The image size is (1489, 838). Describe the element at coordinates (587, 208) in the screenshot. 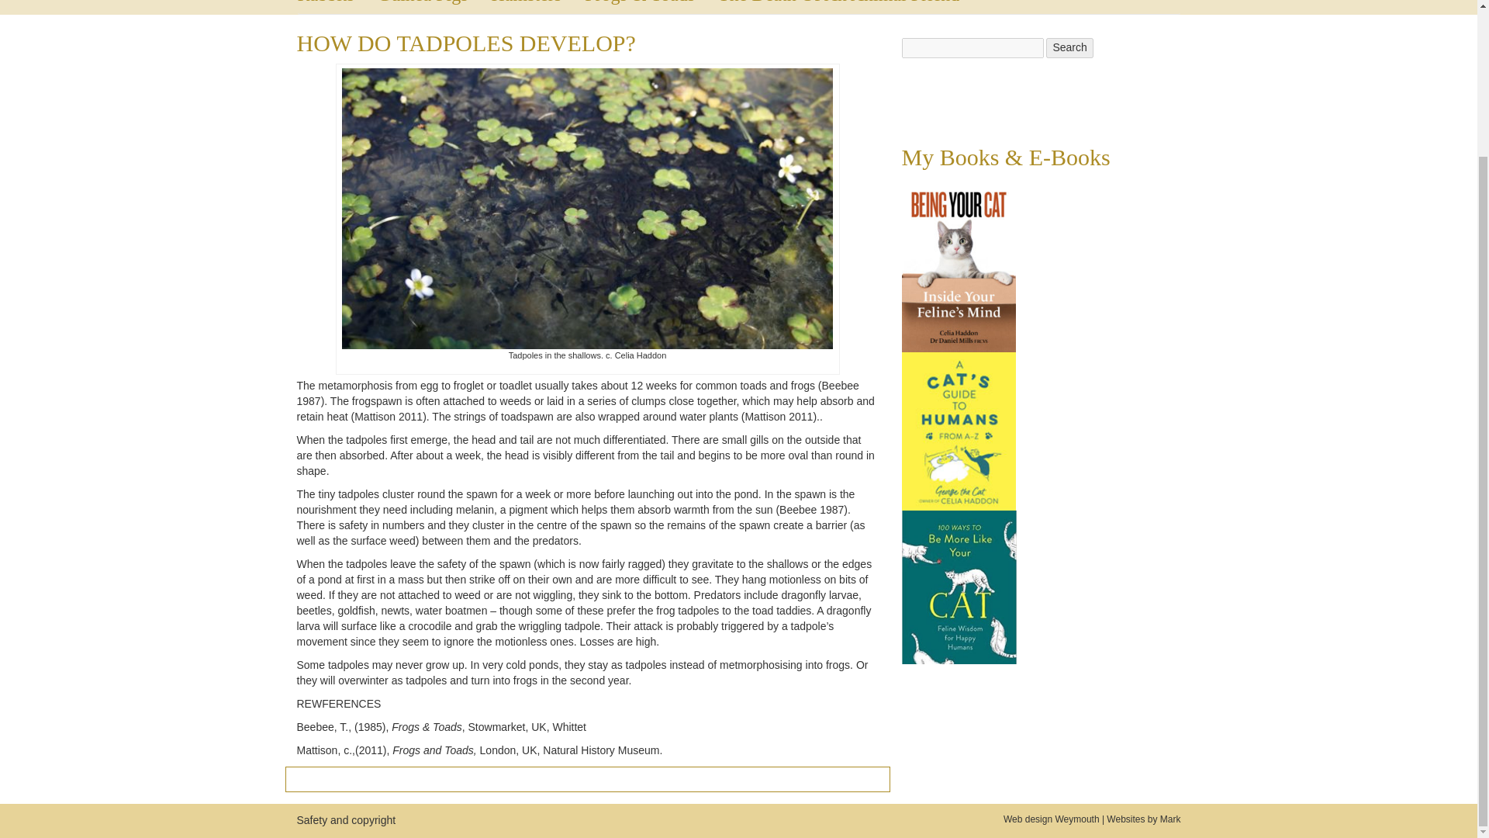

I see `tadpoles` at that location.